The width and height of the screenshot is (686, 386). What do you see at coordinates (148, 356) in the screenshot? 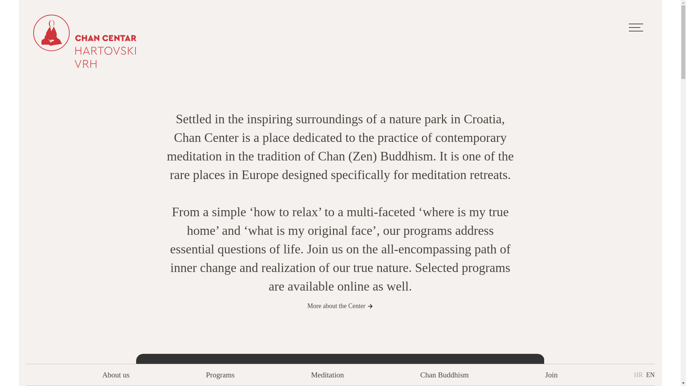
I see `FB` at bounding box center [148, 356].